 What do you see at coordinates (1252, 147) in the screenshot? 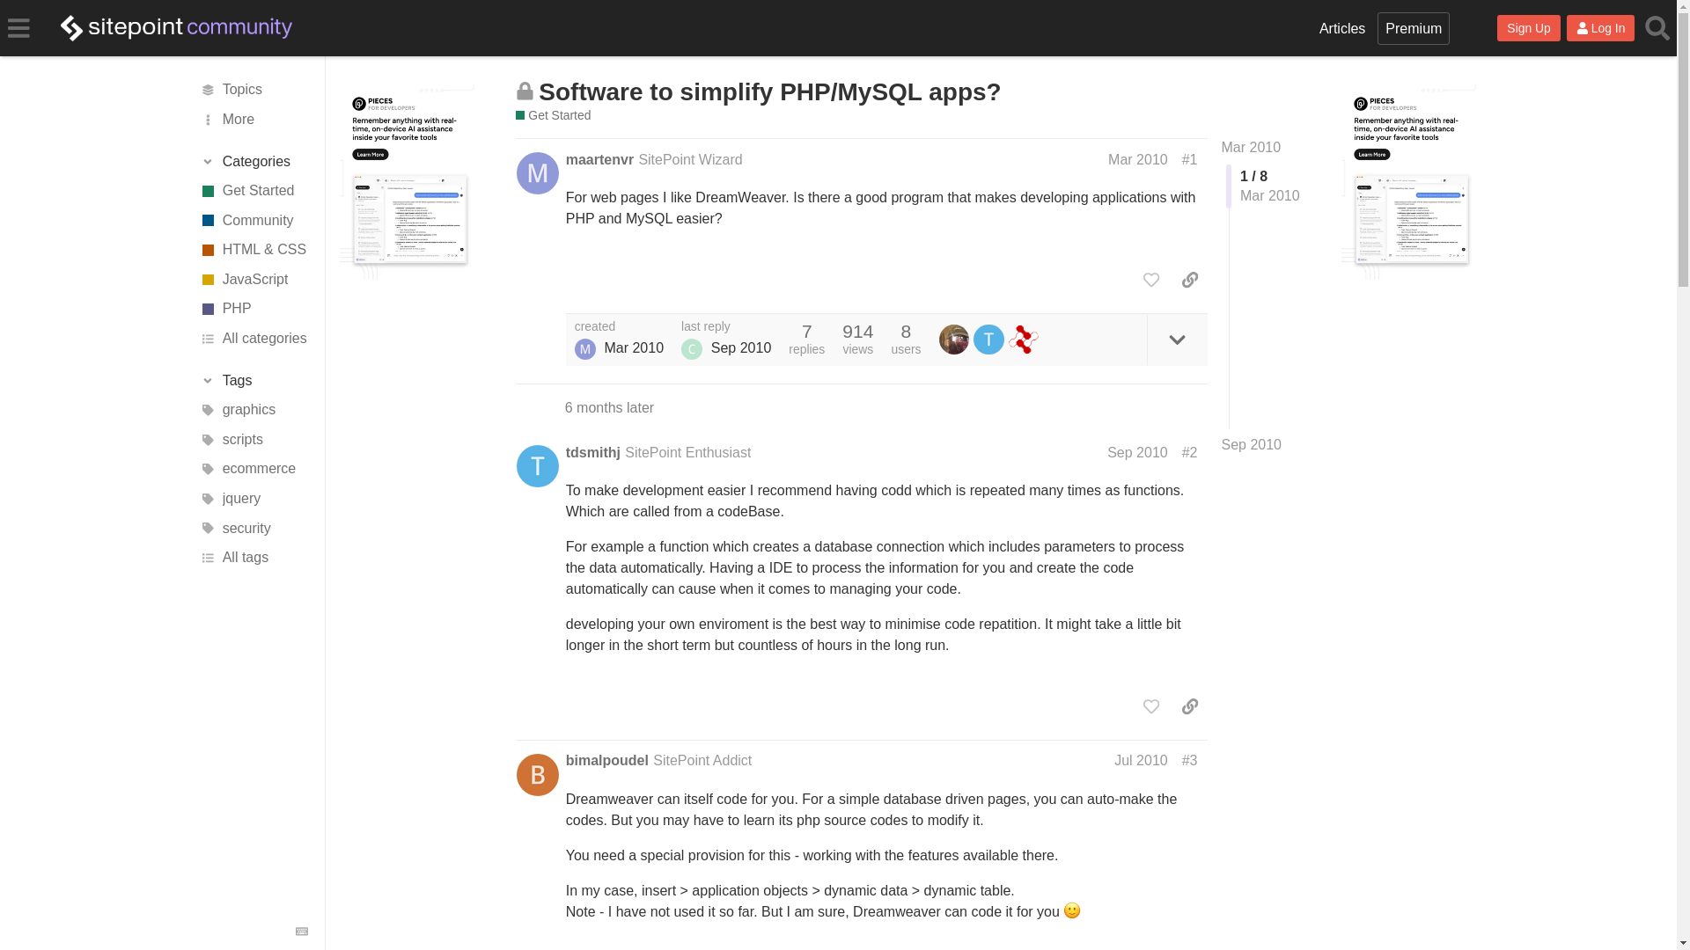
I see `Mar 2010` at bounding box center [1252, 147].